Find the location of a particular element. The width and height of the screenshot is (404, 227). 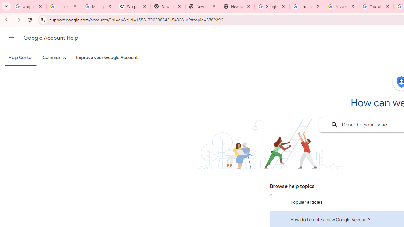

Manage your Location History - Google Search Help is located at coordinates (98, 6).